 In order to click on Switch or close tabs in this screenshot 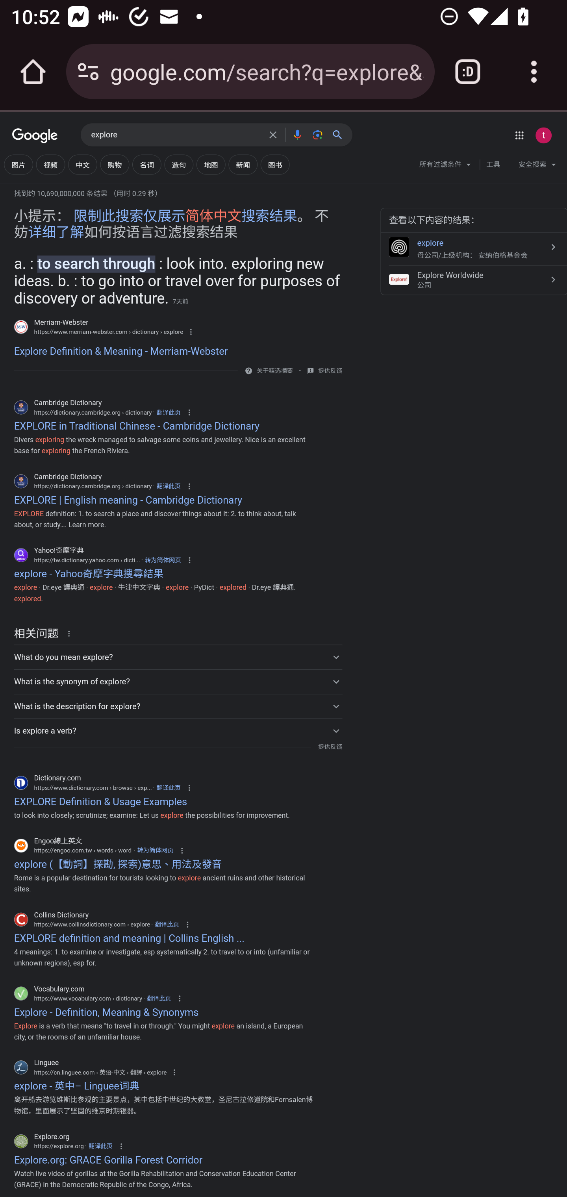, I will do `click(468, 72)`.